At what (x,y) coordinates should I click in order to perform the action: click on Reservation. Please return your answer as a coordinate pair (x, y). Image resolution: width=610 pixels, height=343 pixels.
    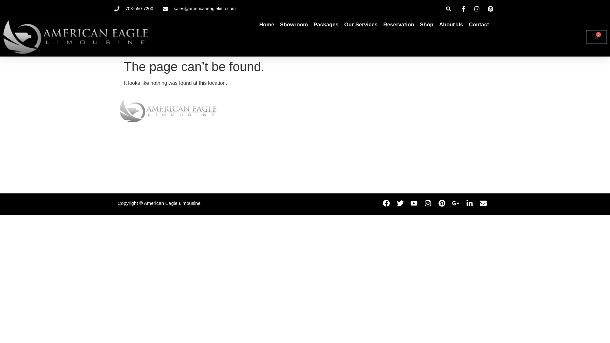
    Looking at the image, I should click on (398, 25).